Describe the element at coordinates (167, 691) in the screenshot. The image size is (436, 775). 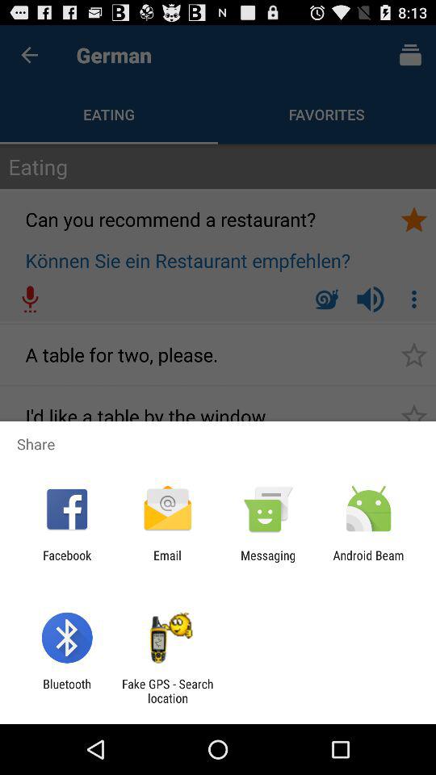
I see `turn off the fake gps search item` at that location.